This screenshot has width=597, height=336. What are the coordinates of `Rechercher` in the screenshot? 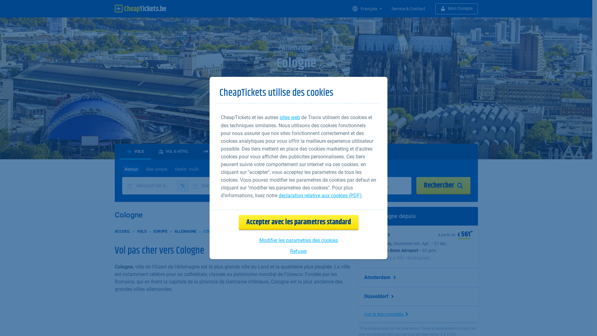 It's located at (443, 186).